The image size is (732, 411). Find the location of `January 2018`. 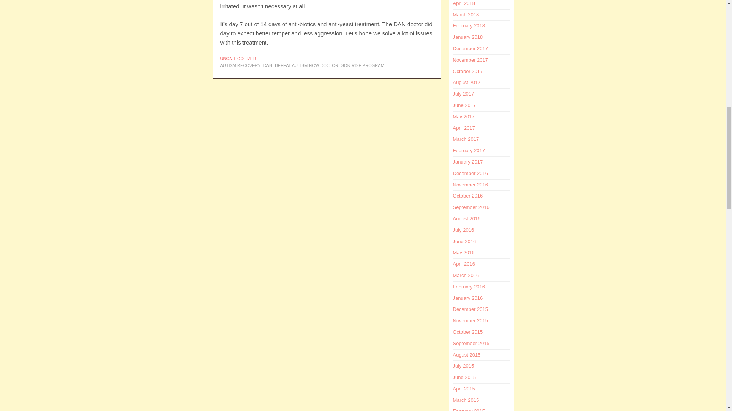

January 2018 is located at coordinates (468, 37).